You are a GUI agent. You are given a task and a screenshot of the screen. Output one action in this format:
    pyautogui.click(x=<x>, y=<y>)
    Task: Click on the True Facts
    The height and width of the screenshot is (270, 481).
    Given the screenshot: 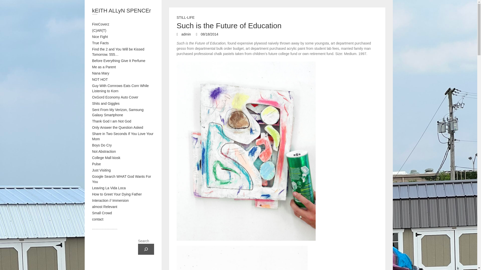 What is the action you would take?
    pyautogui.click(x=100, y=43)
    